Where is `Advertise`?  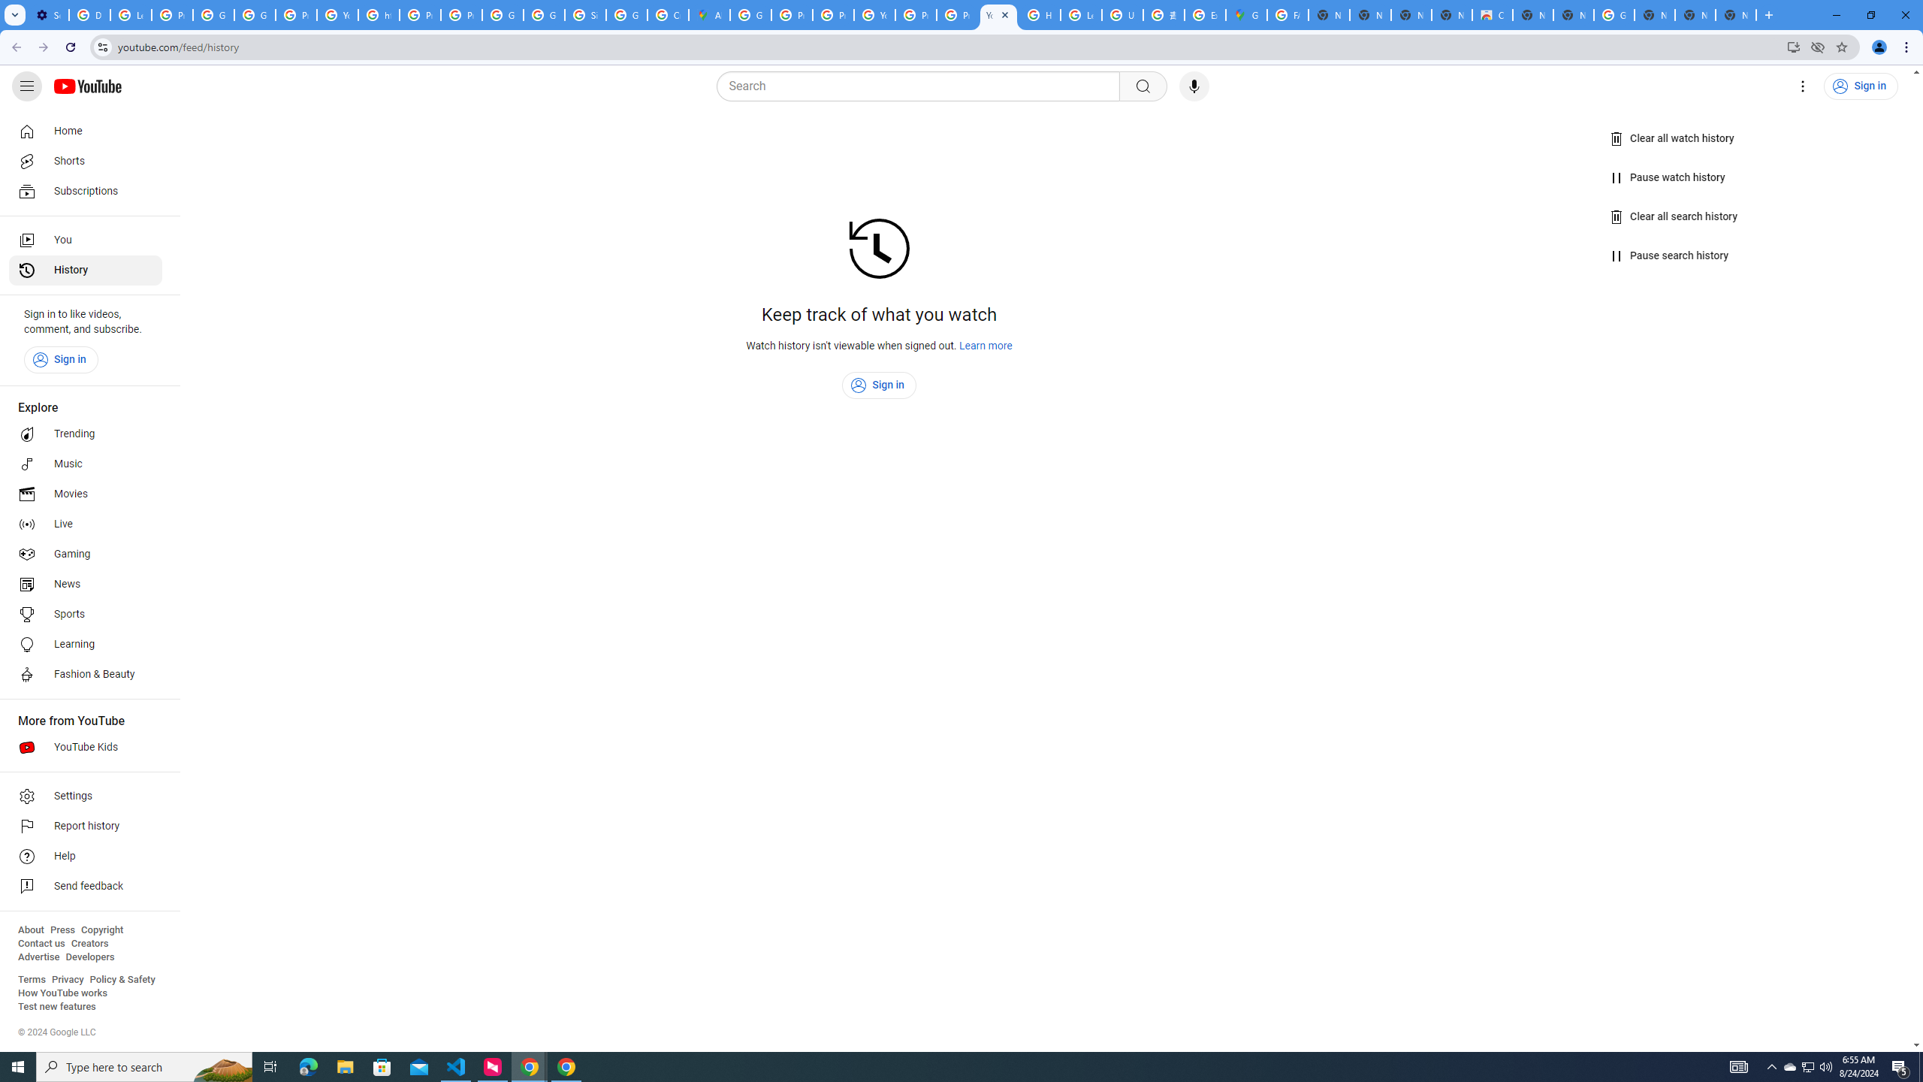 Advertise is located at coordinates (38, 957).